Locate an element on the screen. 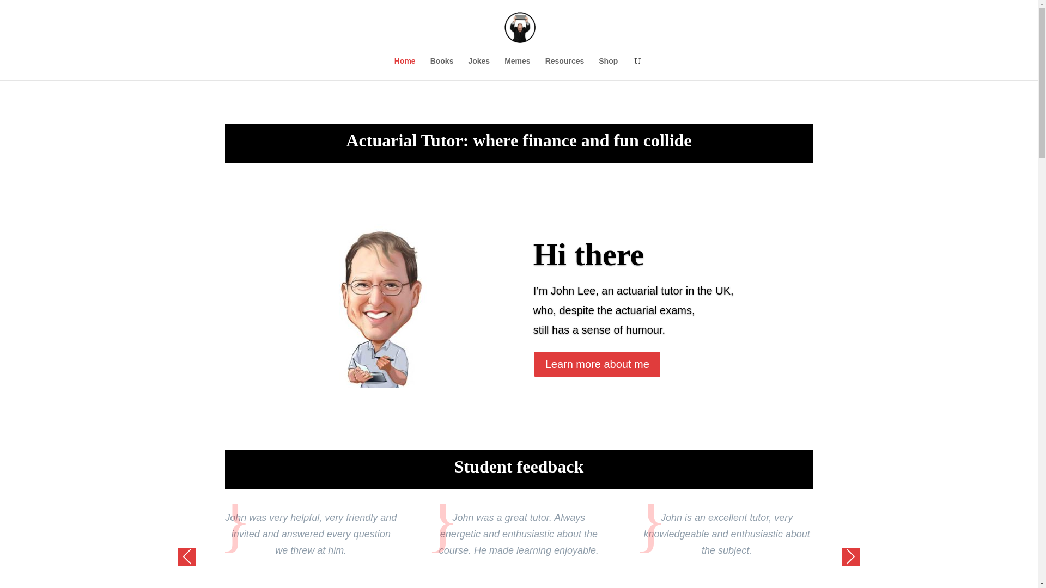 The image size is (1046, 588). Memes is located at coordinates (517, 68).